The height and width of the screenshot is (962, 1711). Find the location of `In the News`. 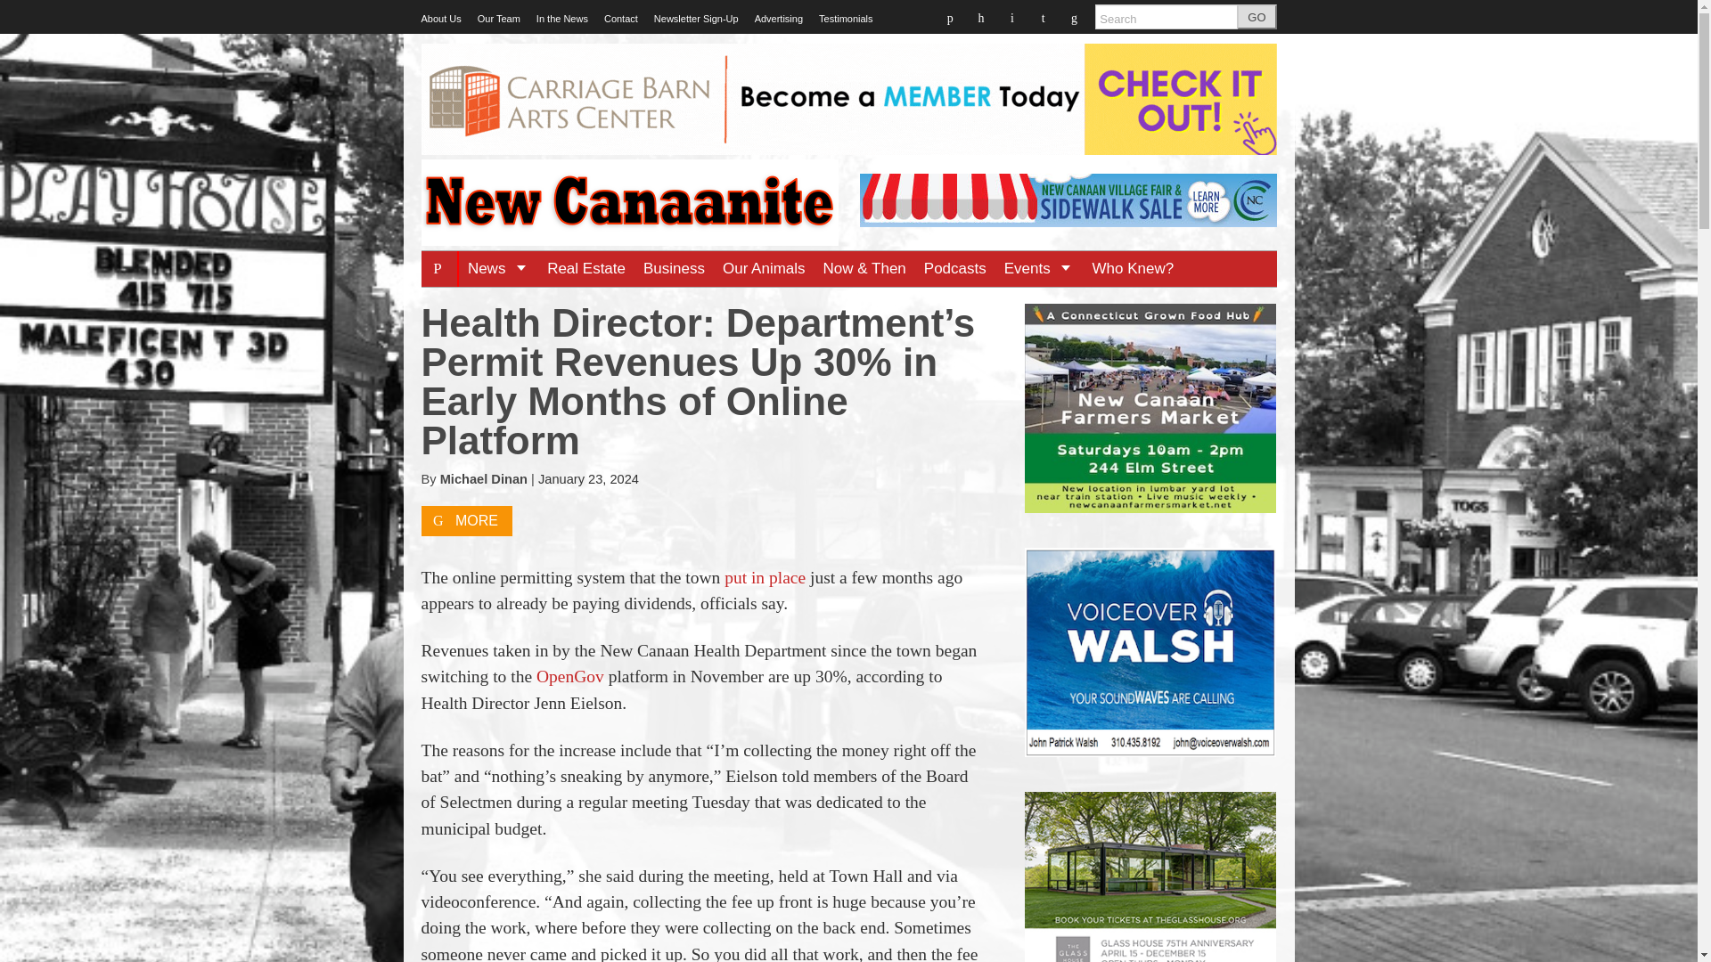

In the News is located at coordinates (562, 19).